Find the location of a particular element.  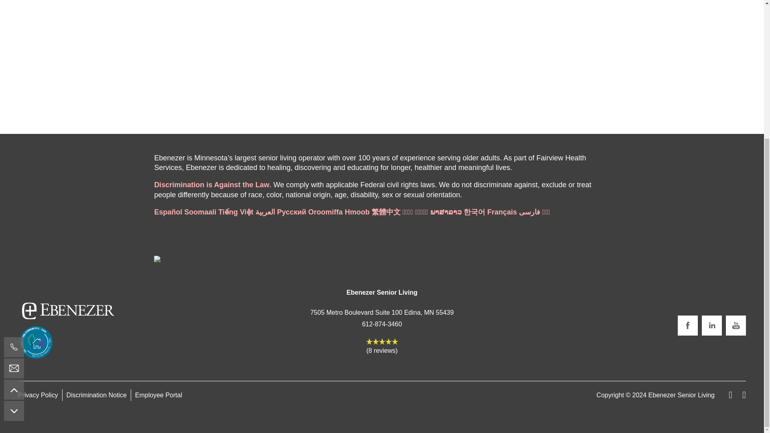

Scroll Down is located at coordinates (14, 212).